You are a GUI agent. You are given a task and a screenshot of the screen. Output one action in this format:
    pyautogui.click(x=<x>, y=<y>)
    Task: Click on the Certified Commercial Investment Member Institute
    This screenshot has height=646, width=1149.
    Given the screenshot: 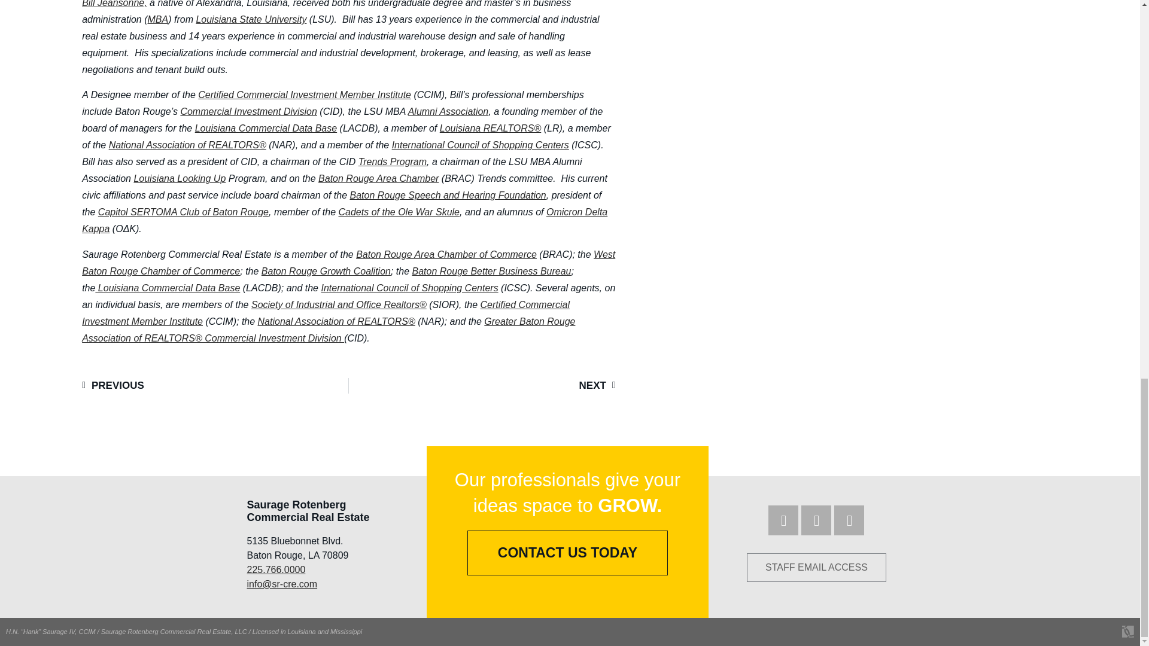 What is the action you would take?
    pyautogui.click(x=304, y=95)
    